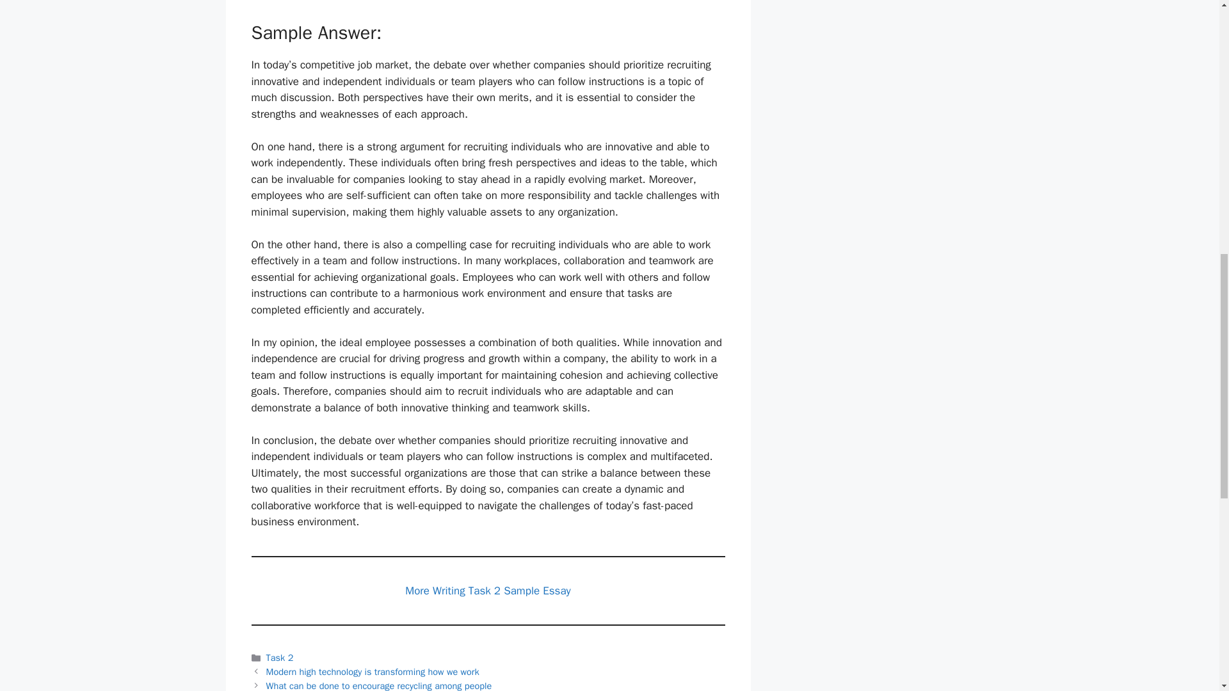  Describe the element at coordinates (379, 685) in the screenshot. I see `What can be done to encourage recycling among people` at that location.